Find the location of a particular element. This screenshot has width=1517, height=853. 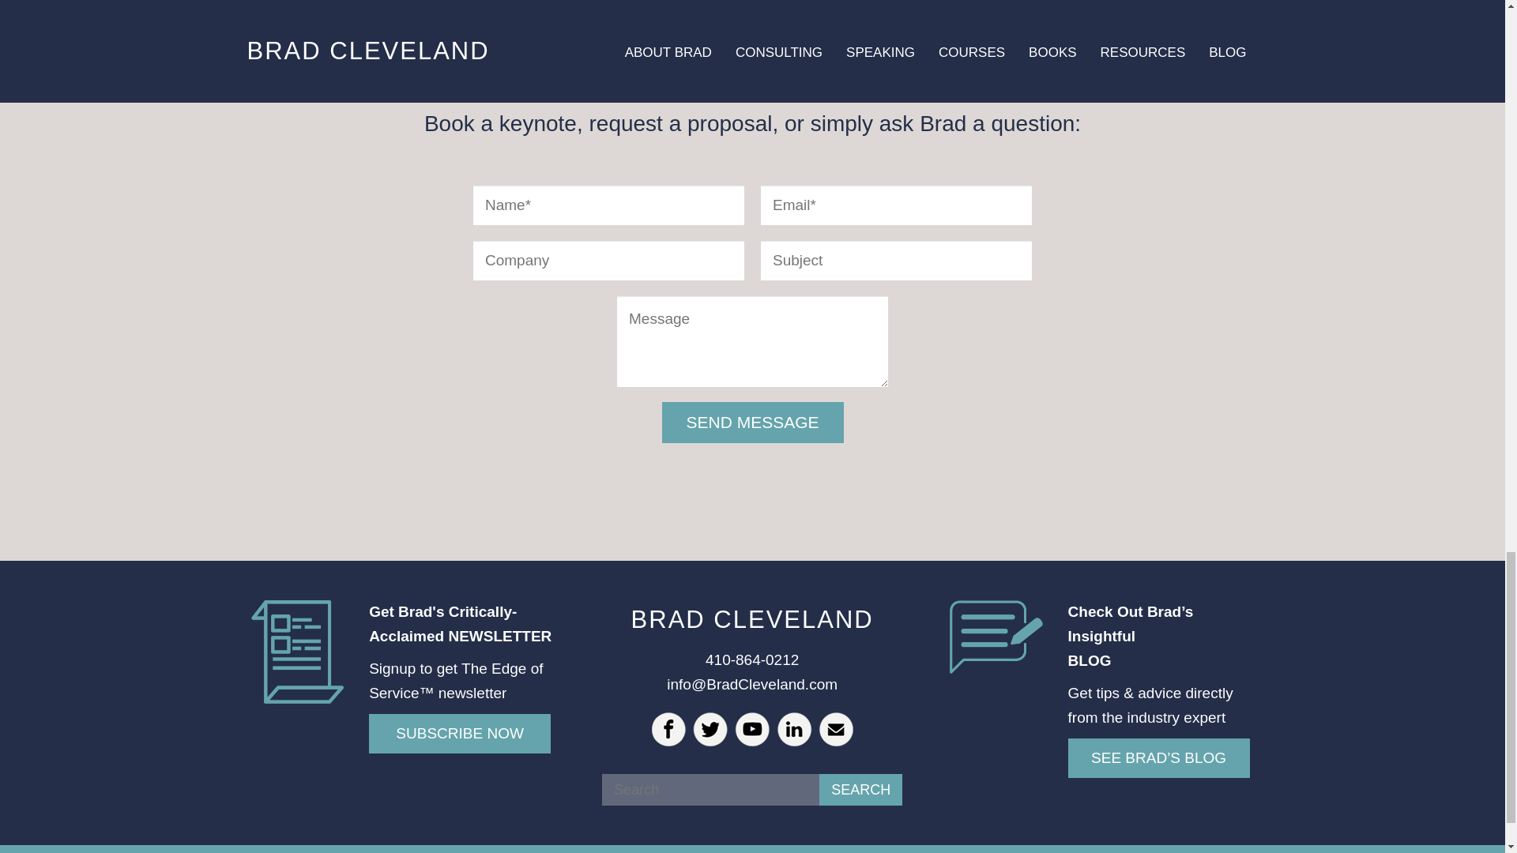

Send Message is located at coordinates (752, 422).